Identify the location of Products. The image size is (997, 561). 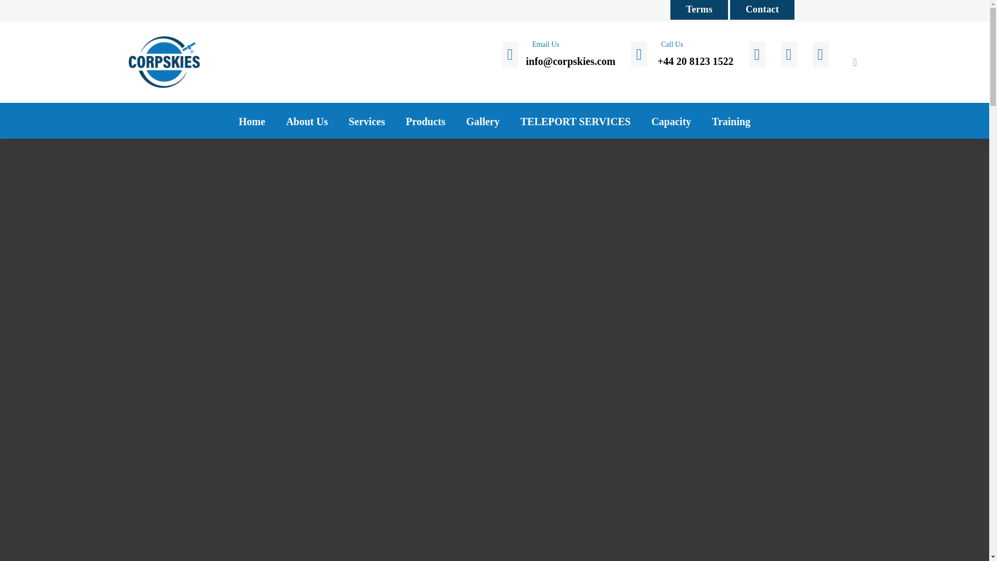
(425, 116).